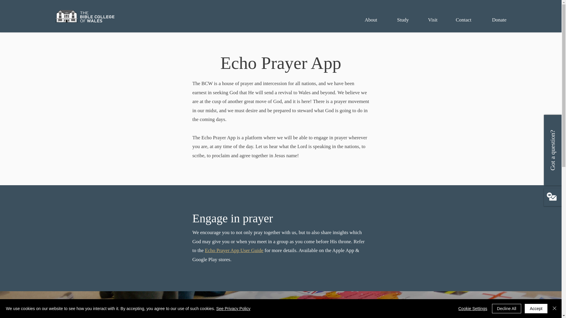 The width and height of the screenshot is (566, 318). What do you see at coordinates (233, 309) in the screenshot?
I see `See Privacy Policy` at bounding box center [233, 309].